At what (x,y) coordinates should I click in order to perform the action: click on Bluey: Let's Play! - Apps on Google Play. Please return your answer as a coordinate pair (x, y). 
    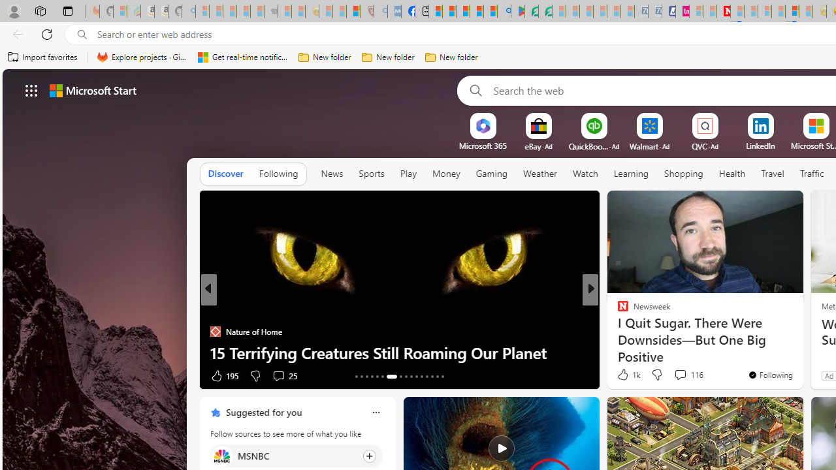
    Looking at the image, I should click on (517, 12).